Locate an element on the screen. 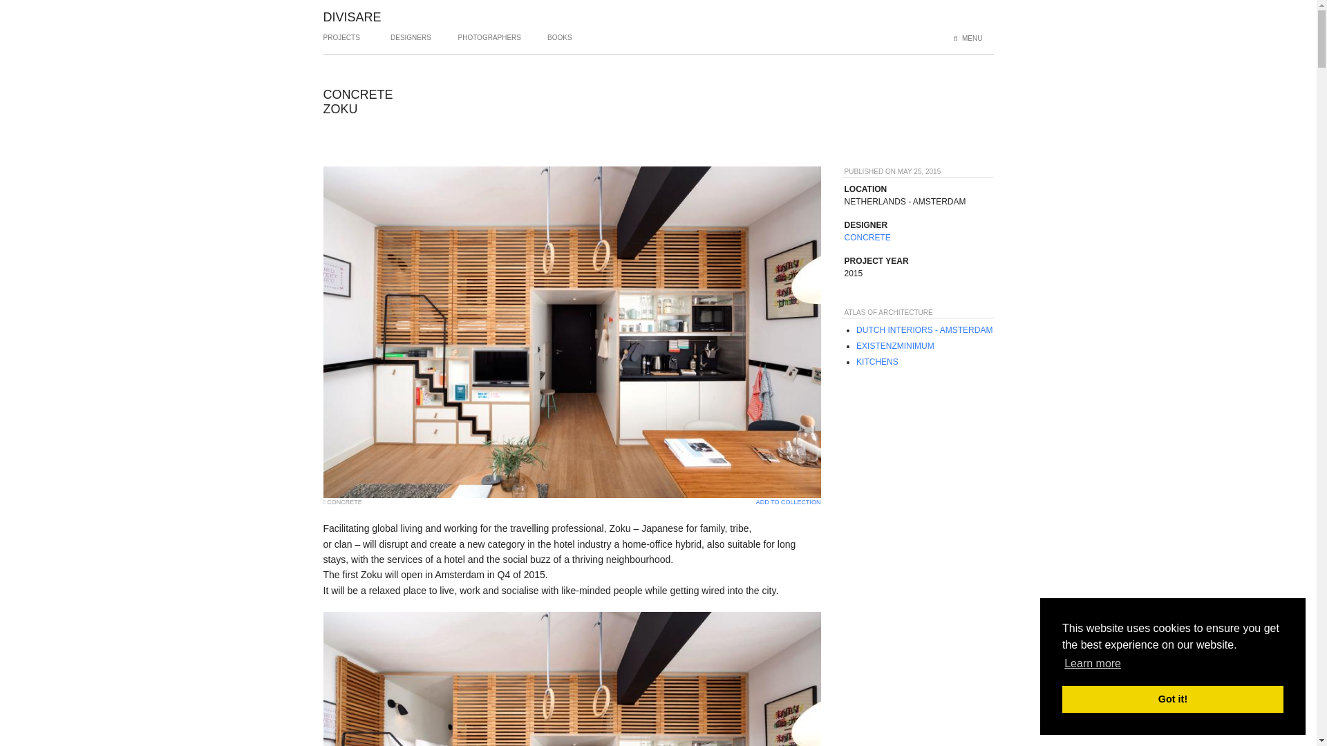 This screenshot has height=746, width=1327. PROJECTS is located at coordinates (341, 43).